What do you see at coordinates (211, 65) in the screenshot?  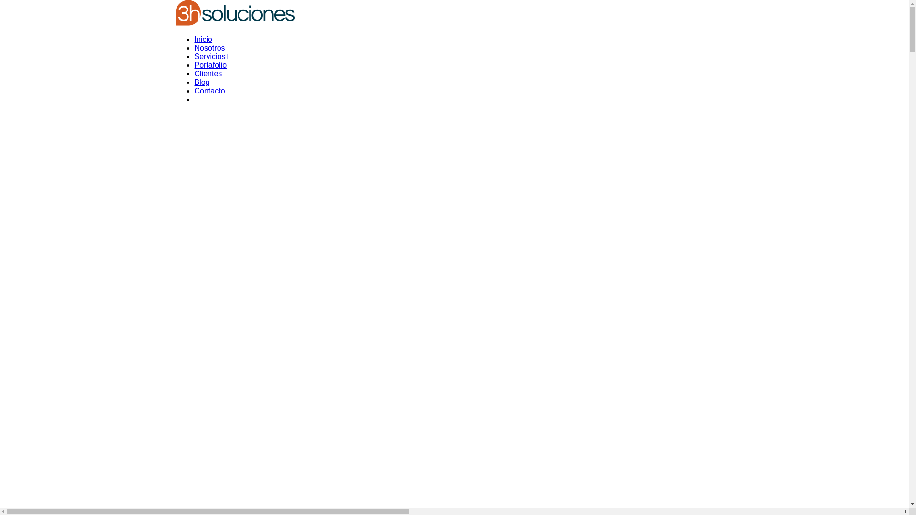 I see `Portafolio` at bounding box center [211, 65].